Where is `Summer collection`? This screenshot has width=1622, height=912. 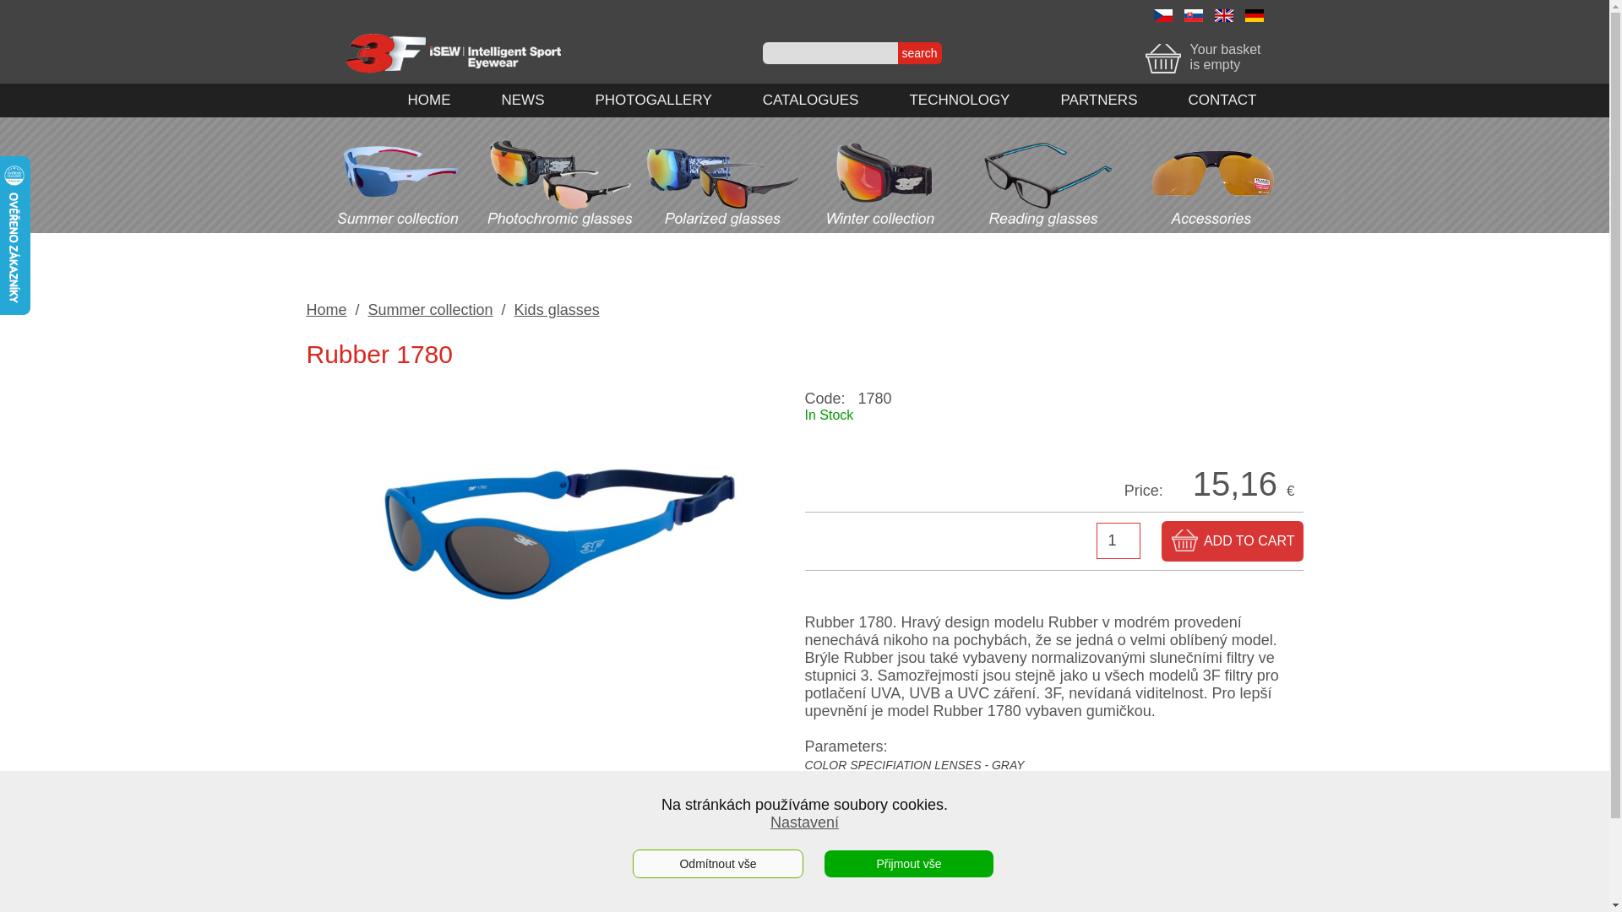 Summer collection is located at coordinates (431, 310).